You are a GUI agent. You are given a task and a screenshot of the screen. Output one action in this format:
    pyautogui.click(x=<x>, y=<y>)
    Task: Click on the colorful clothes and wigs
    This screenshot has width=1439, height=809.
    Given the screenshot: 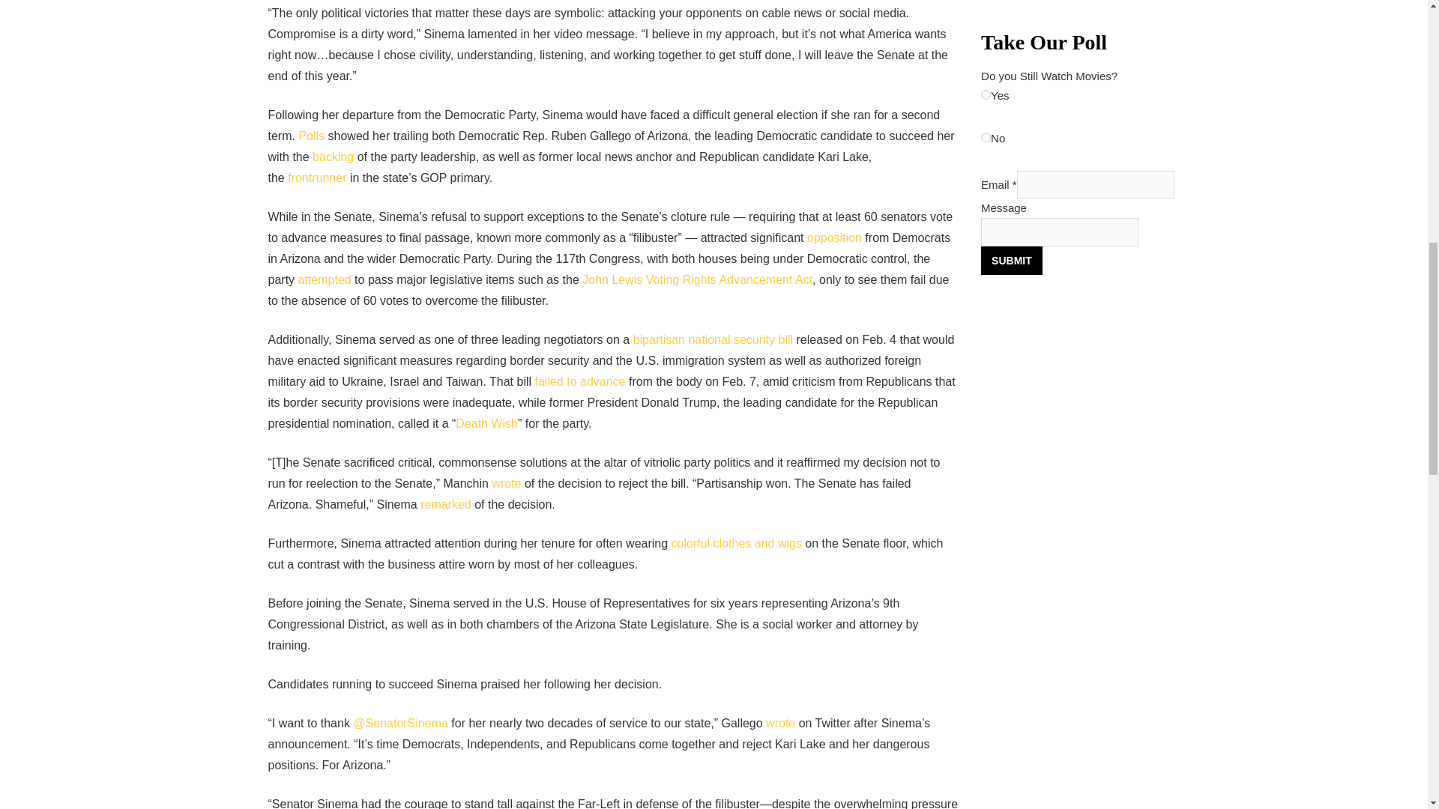 What is the action you would take?
    pyautogui.click(x=736, y=544)
    